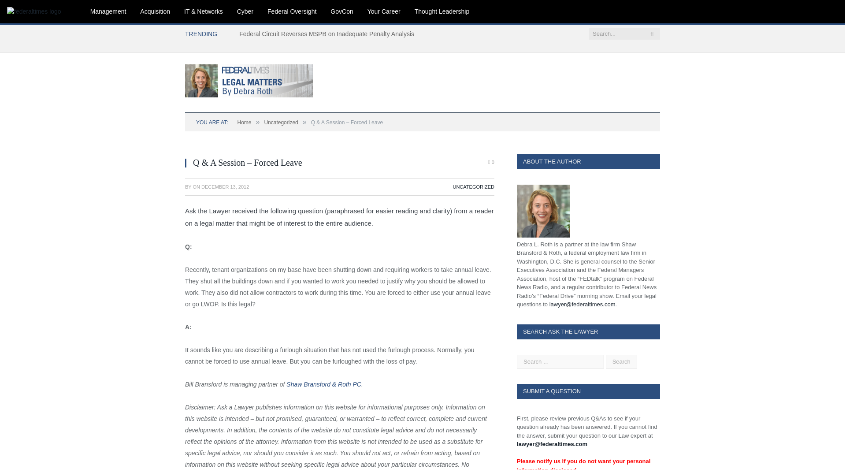 This screenshot has height=476, width=846. Describe the element at coordinates (442, 11) in the screenshot. I see `Thought Leadership` at that location.